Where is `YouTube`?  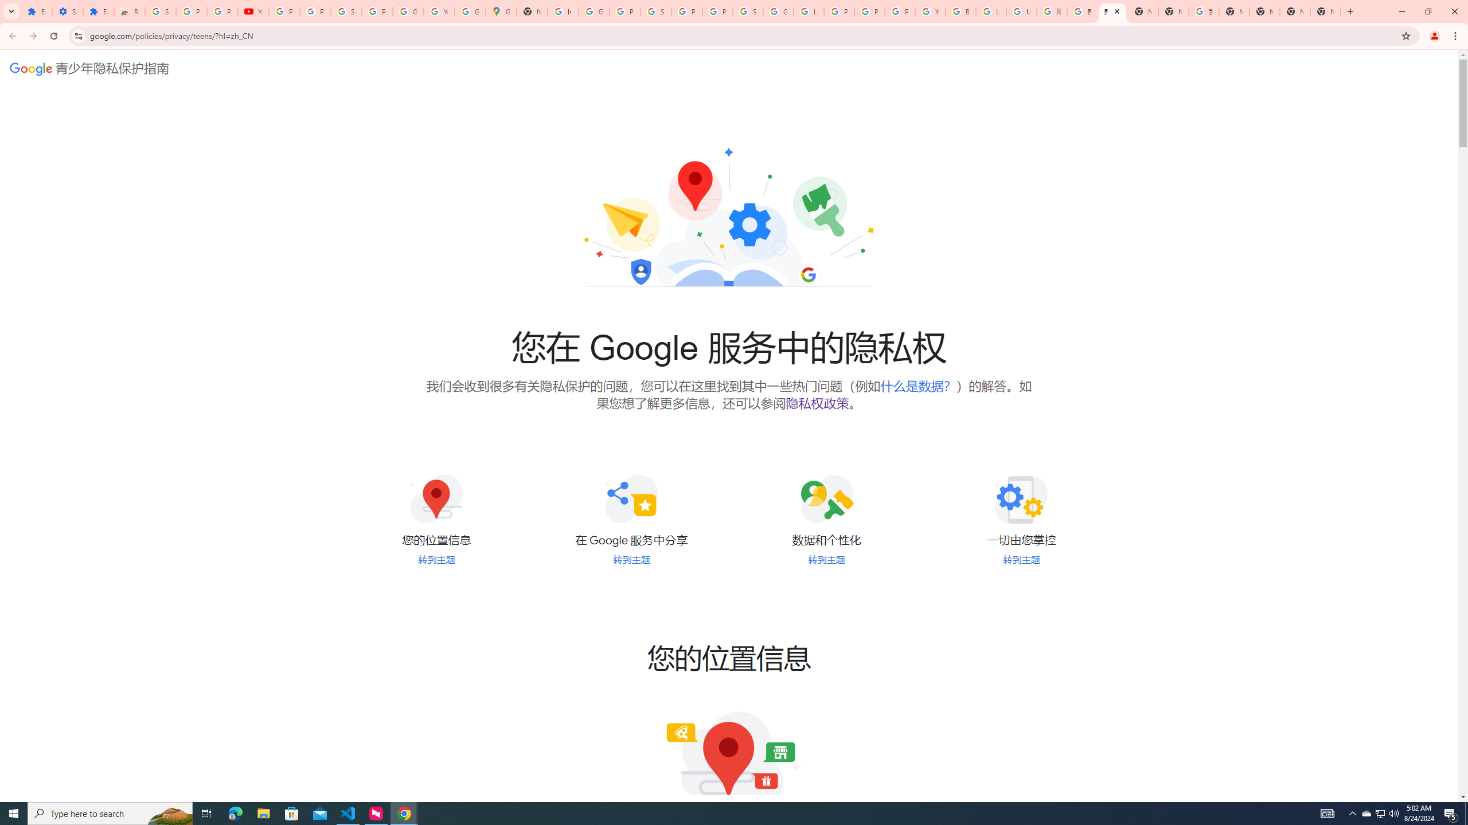
YouTube is located at coordinates (930, 11).